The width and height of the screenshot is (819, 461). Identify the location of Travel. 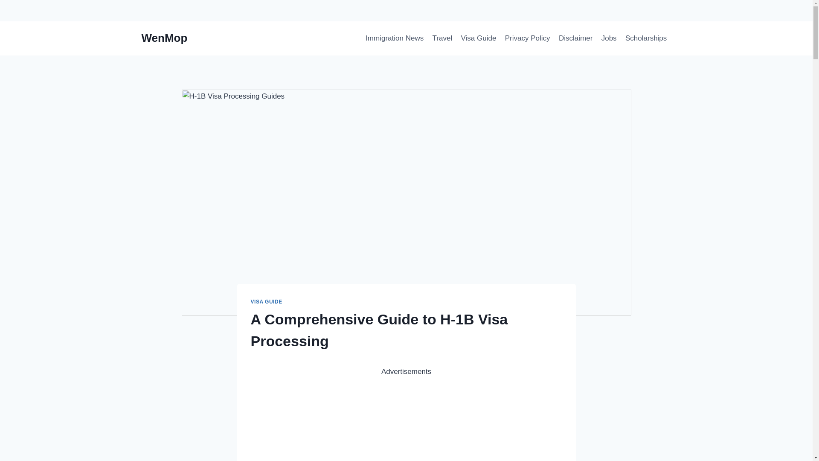
(442, 38).